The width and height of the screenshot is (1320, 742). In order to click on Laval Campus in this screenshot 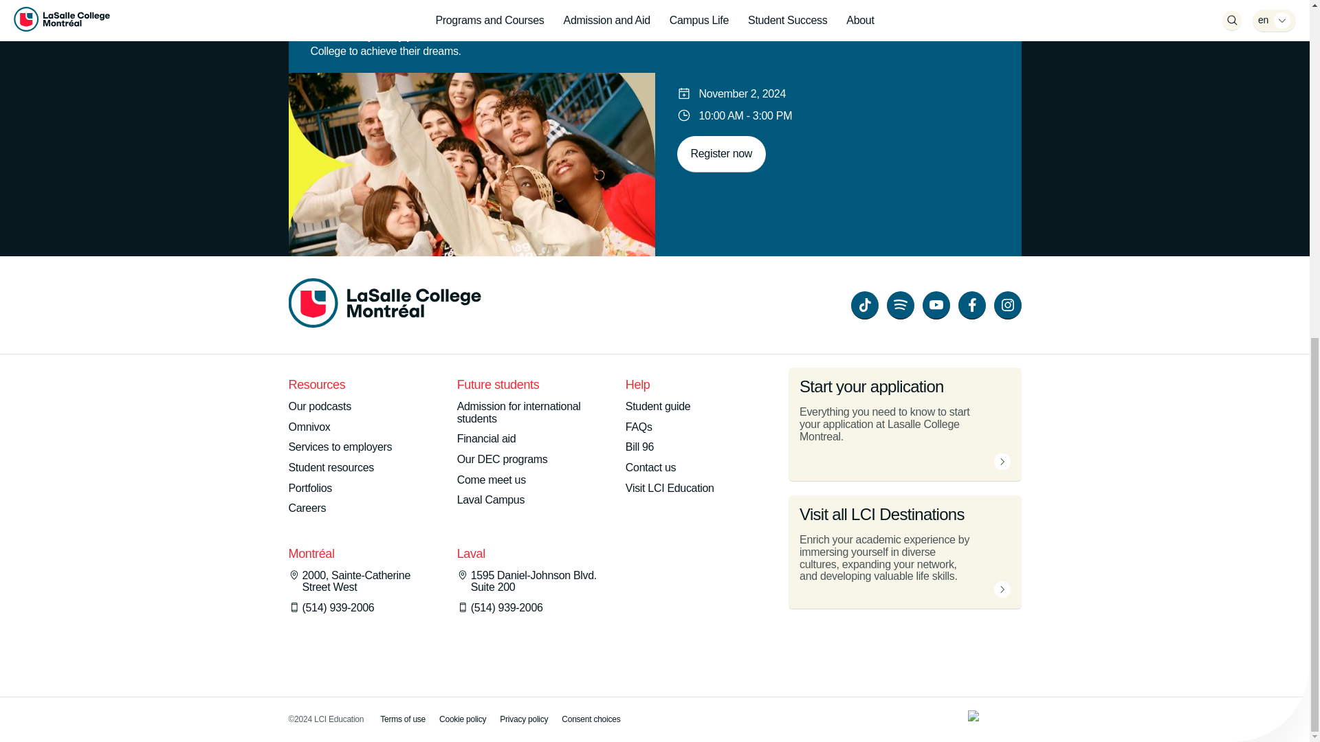, I will do `click(490, 500)`.